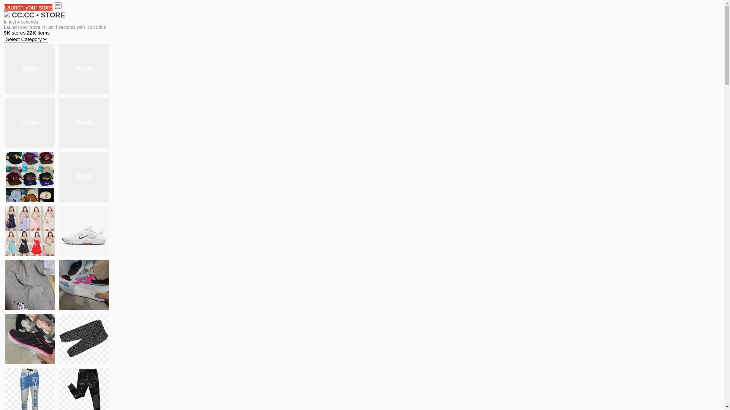 The height and width of the screenshot is (410, 730). Describe the element at coordinates (30, 69) in the screenshot. I see `jacket` at that location.